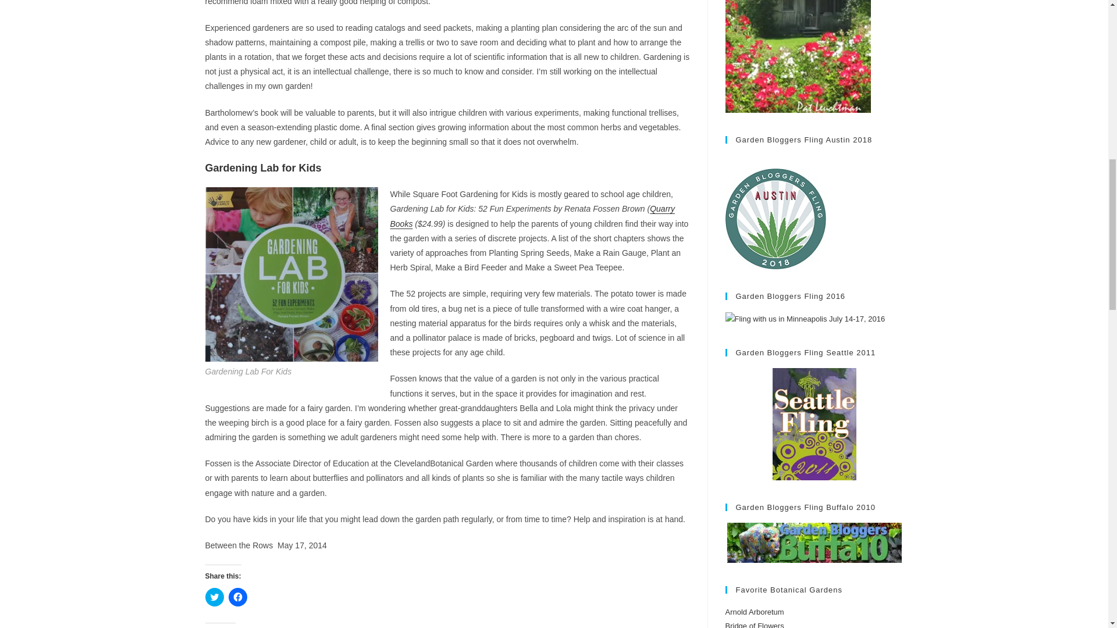  What do you see at coordinates (237, 597) in the screenshot?
I see `Click to share on Facebook` at bounding box center [237, 597].